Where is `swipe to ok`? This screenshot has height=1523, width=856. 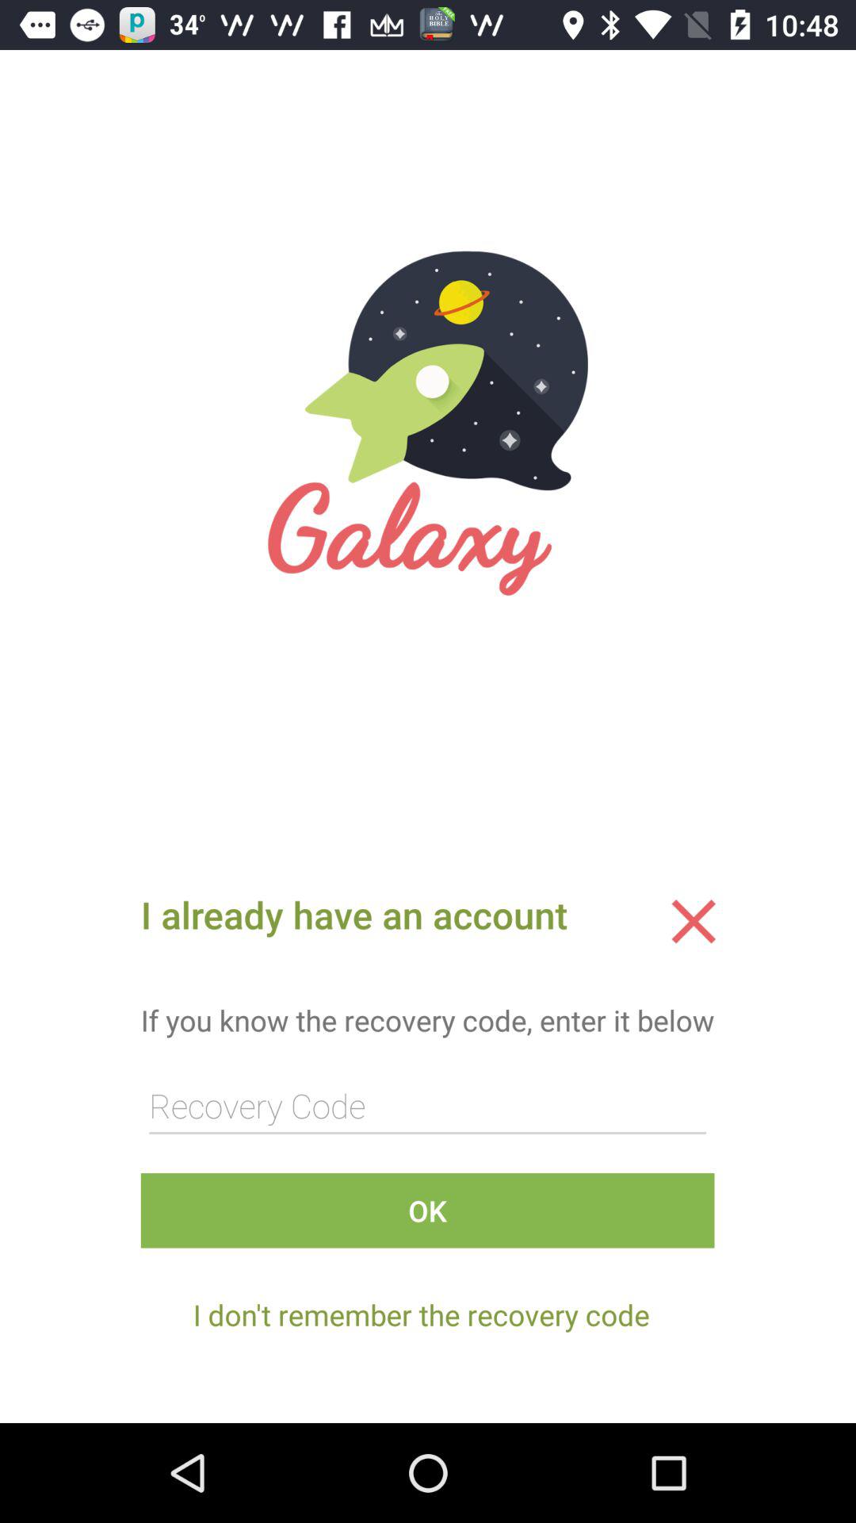
swipe to ok is located at coordinates (427, 1210).